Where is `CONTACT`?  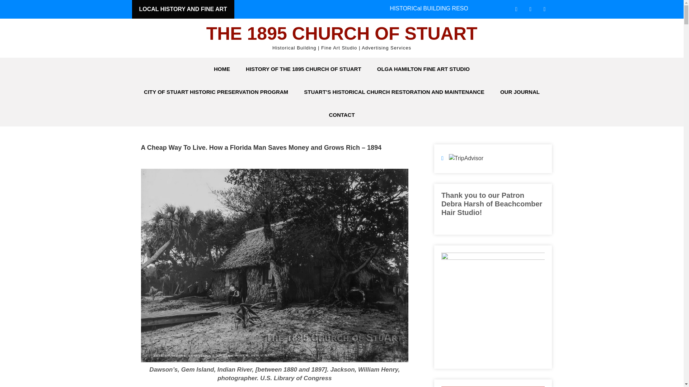
CONTACT is located at coordinates (342, 115).